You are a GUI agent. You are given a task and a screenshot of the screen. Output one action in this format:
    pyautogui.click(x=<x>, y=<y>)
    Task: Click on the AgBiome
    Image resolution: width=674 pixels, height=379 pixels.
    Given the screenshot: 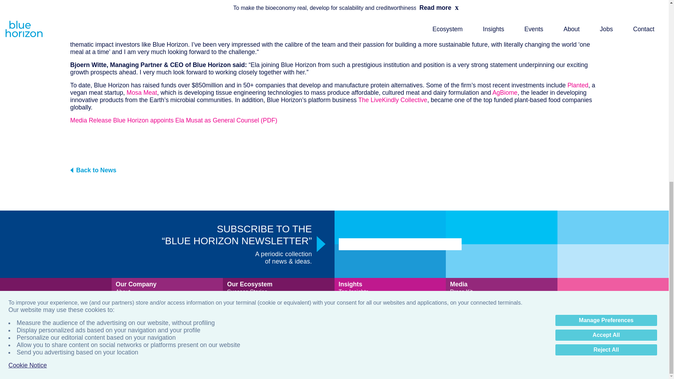 What is the action you would take?
    pyautogui.click(x=505, y=93)
    